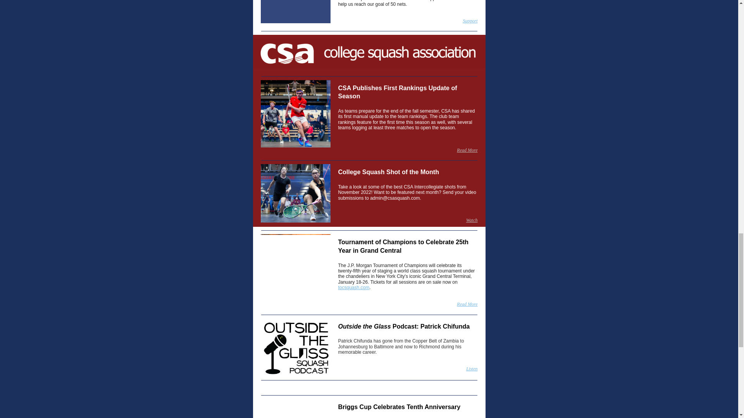  What do you see at coordinates (472, 220) in the screenshot?
I see `Watch` at bounding box center [472, 220].